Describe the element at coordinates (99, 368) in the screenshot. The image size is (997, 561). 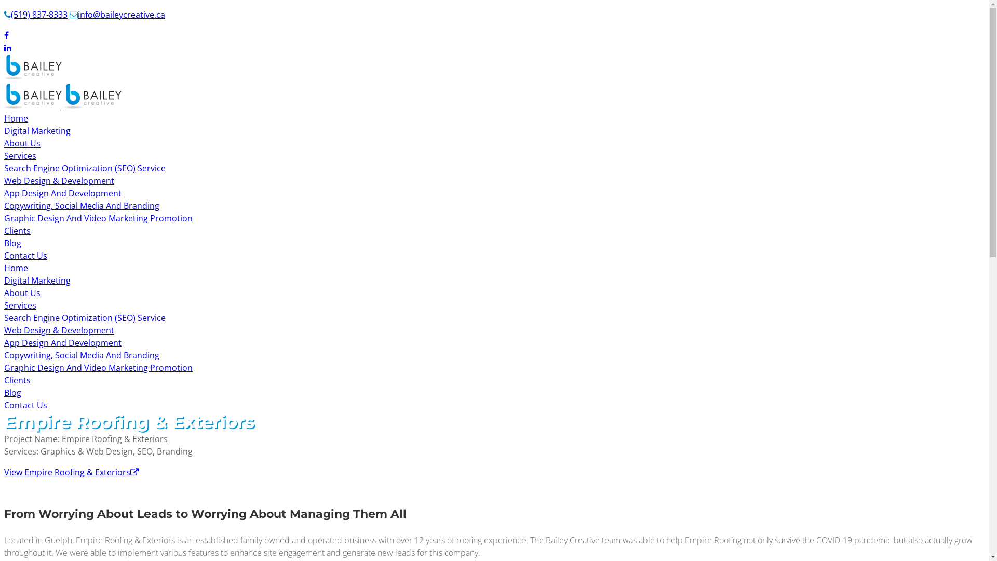
I see `Graphic Design And Video Marketing Promotion` at that location.